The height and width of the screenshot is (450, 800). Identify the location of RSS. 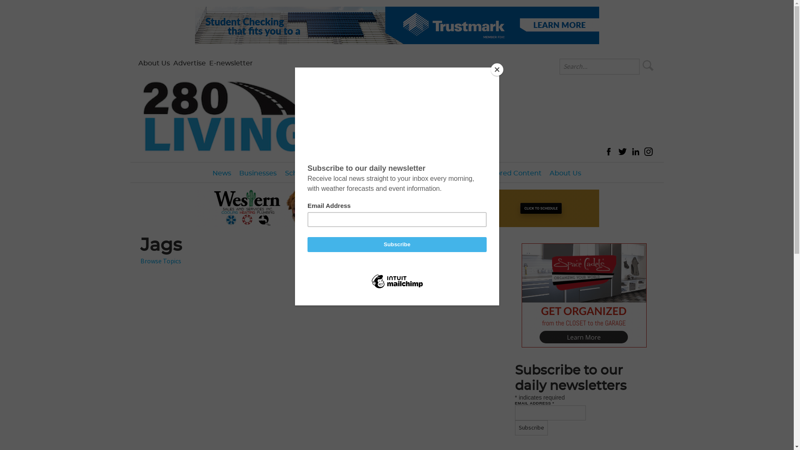
(492, 240).